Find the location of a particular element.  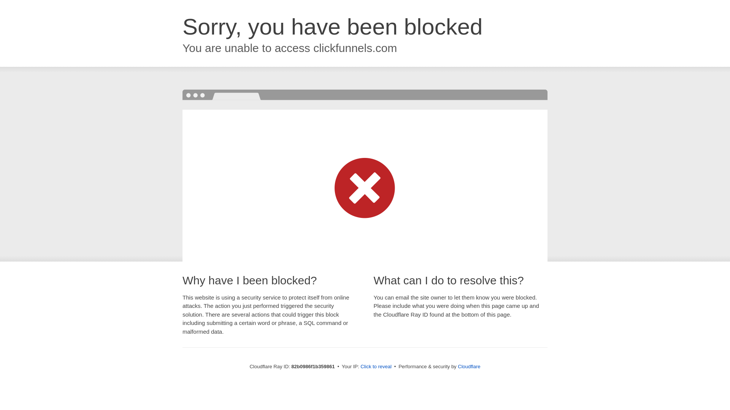

Cloudflare is located at coordinates (469, 367).